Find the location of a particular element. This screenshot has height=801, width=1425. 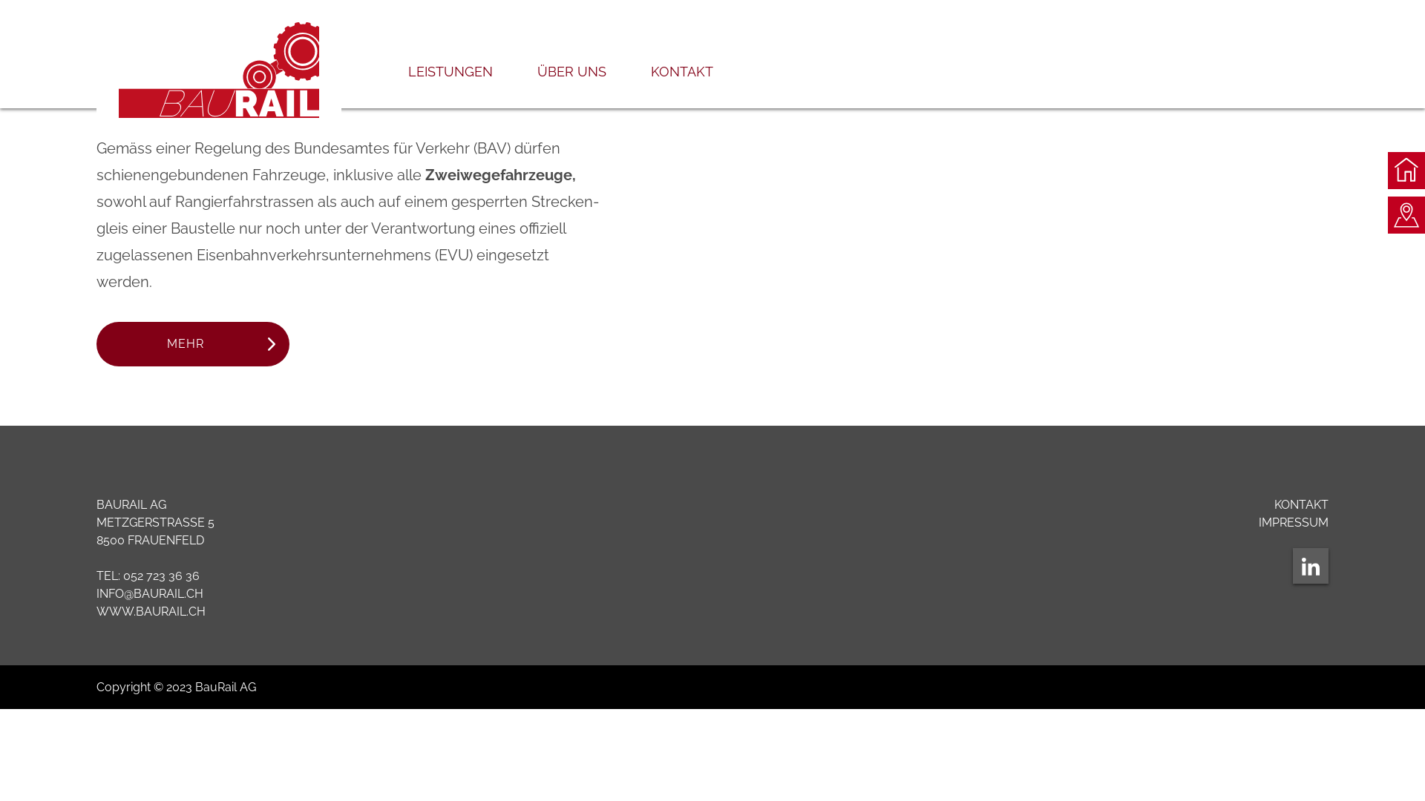

LEISTUNGEN is located at coordinates (451, 86).